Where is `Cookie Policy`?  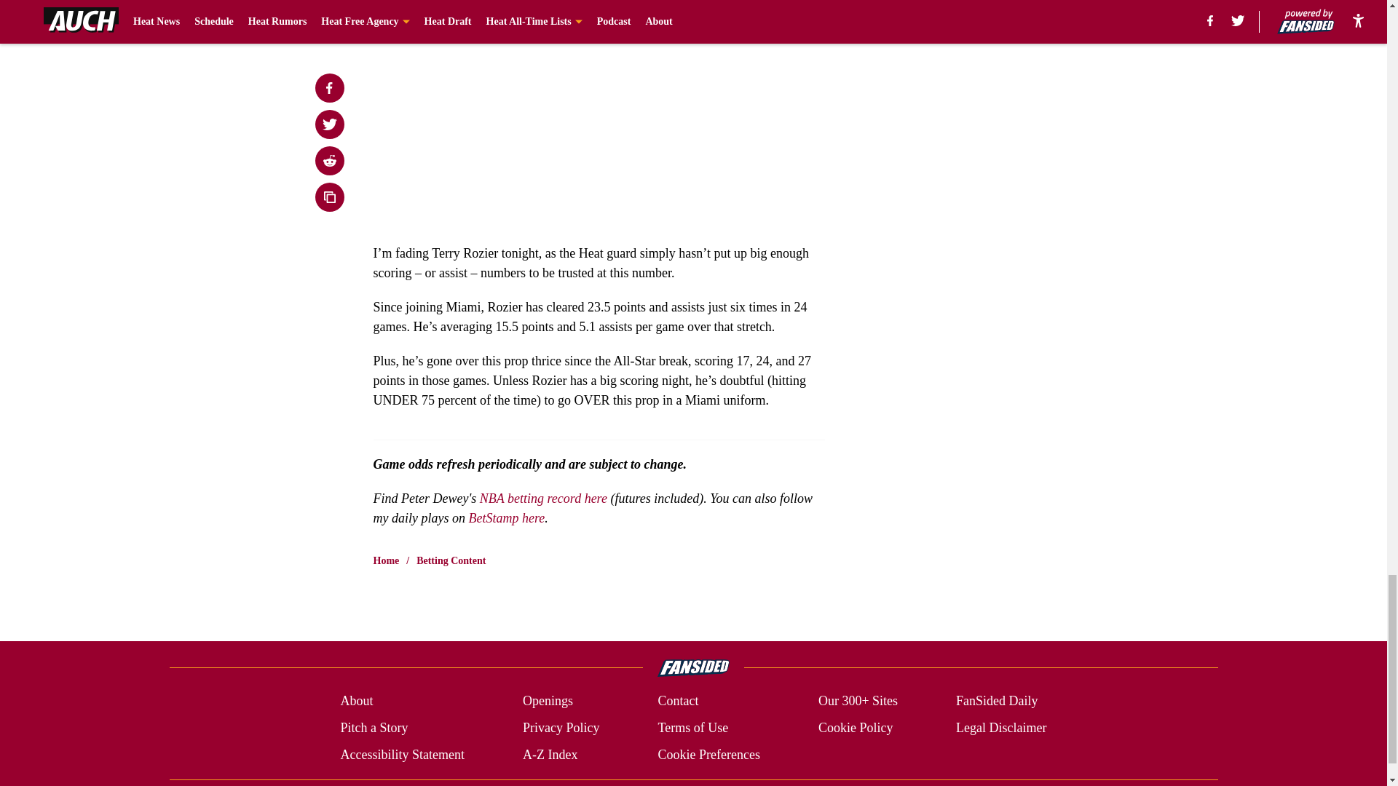
Cookie Policy is located at coordinates (855, 728).